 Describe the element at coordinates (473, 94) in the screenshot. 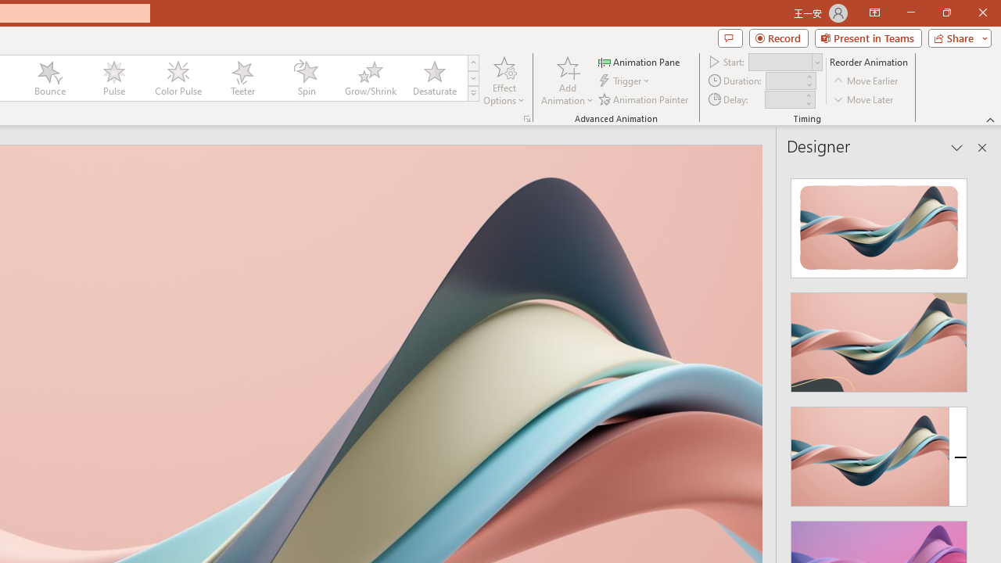

I see `Animation Styles` at that location.